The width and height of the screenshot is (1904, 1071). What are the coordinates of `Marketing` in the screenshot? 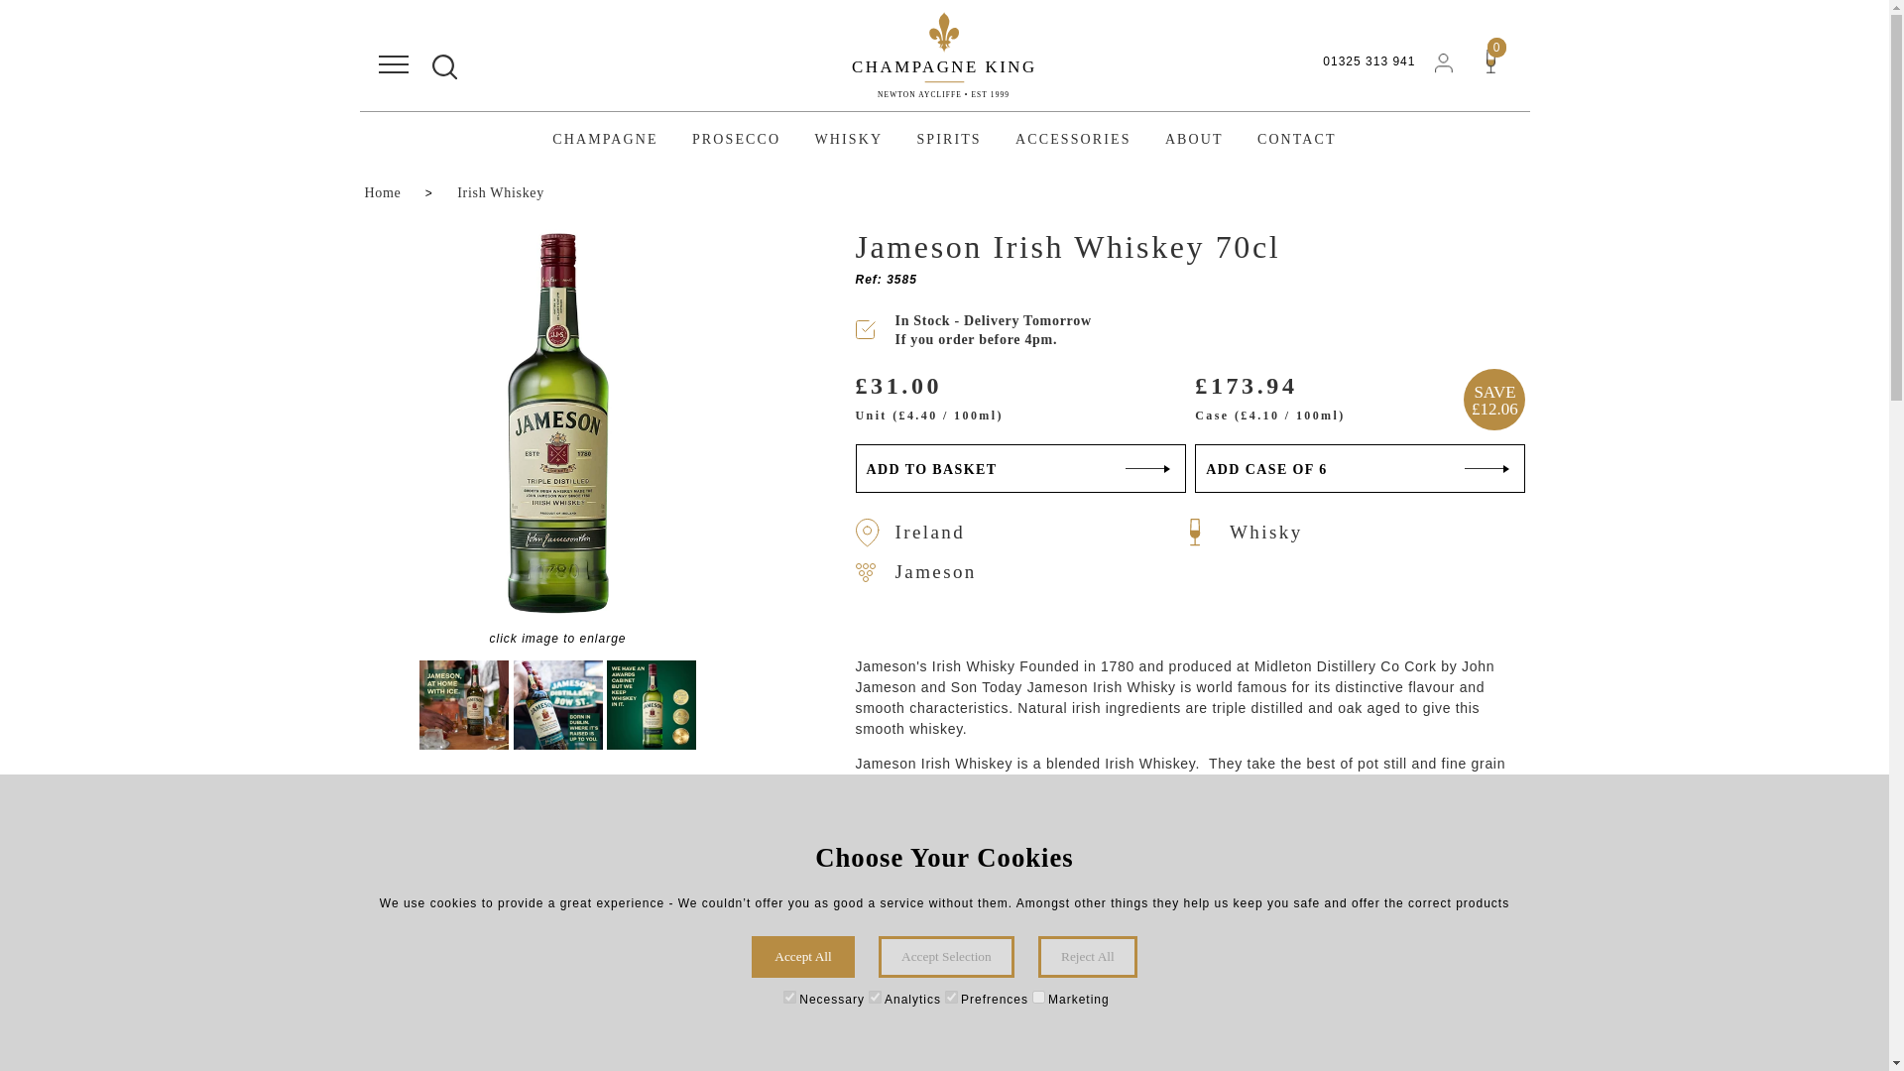 It's located at (1038, 997).